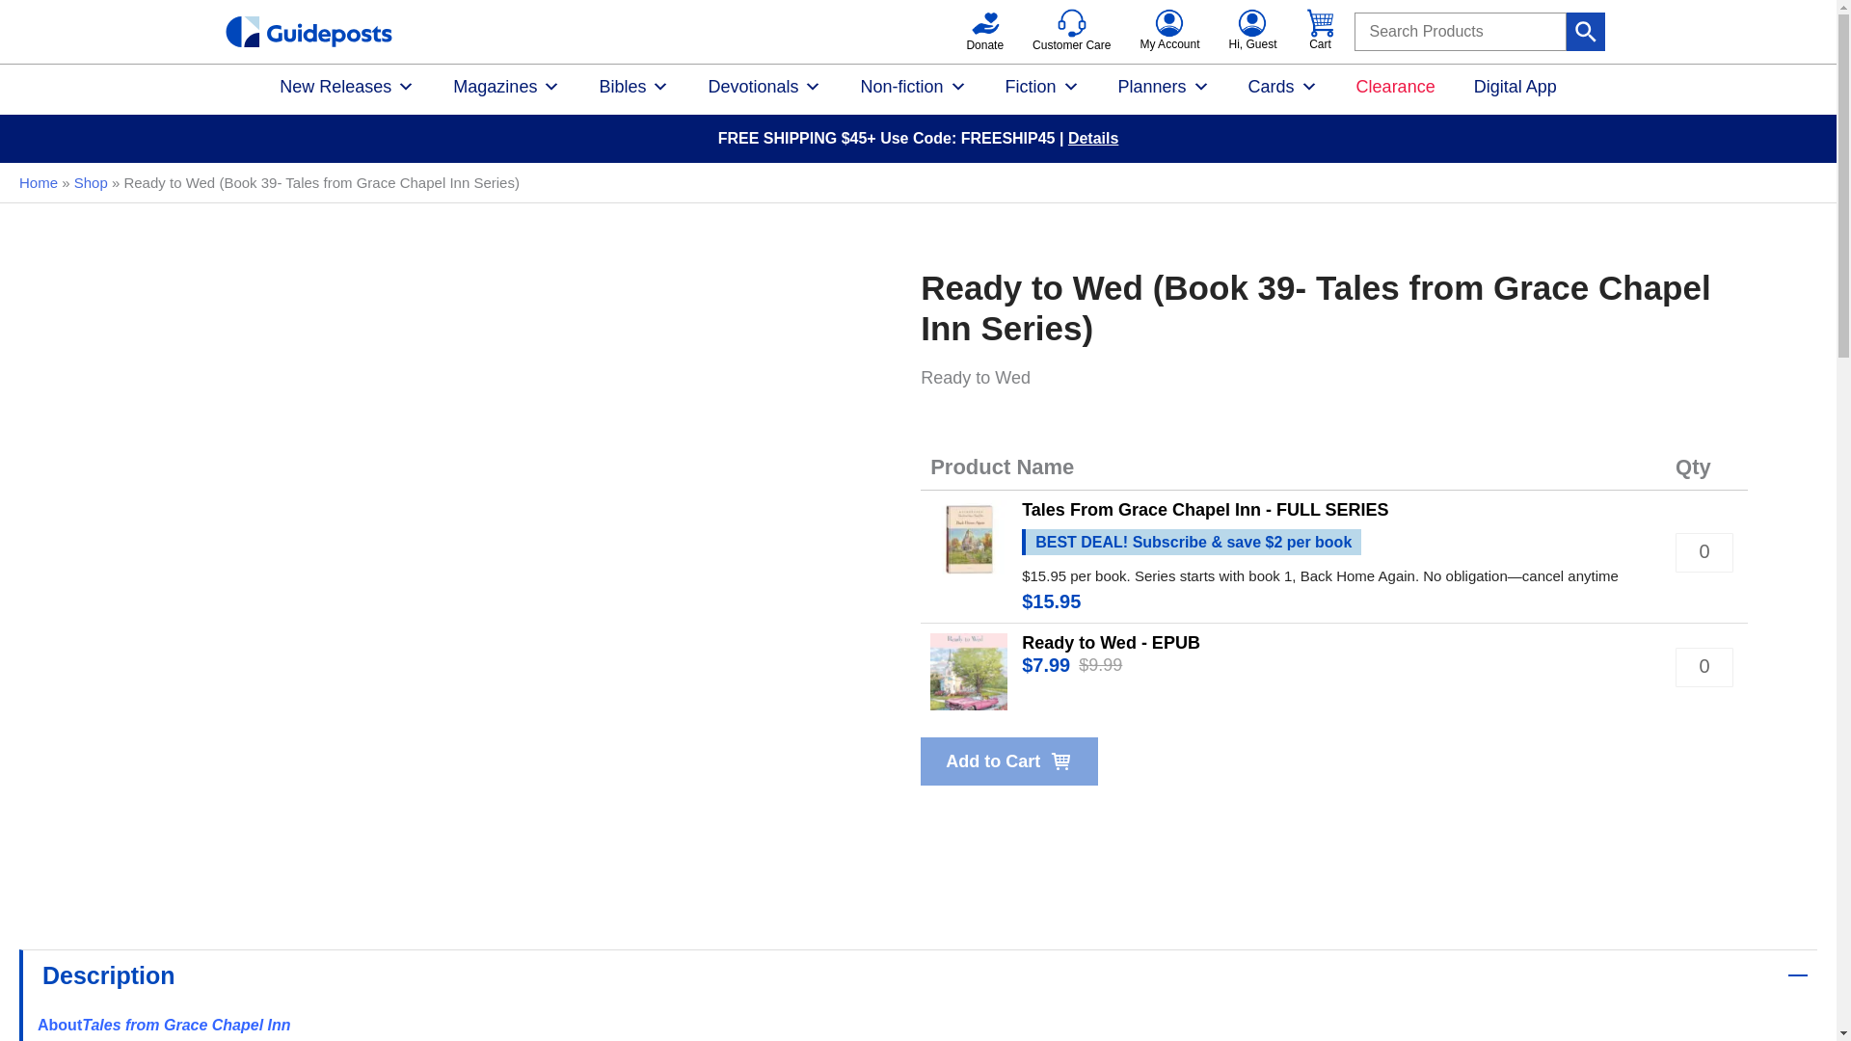 This screenshot has height=1041, width=1851. Describe the element at coordinates (1703, 552) in the screenshot. I see `0` at that location.